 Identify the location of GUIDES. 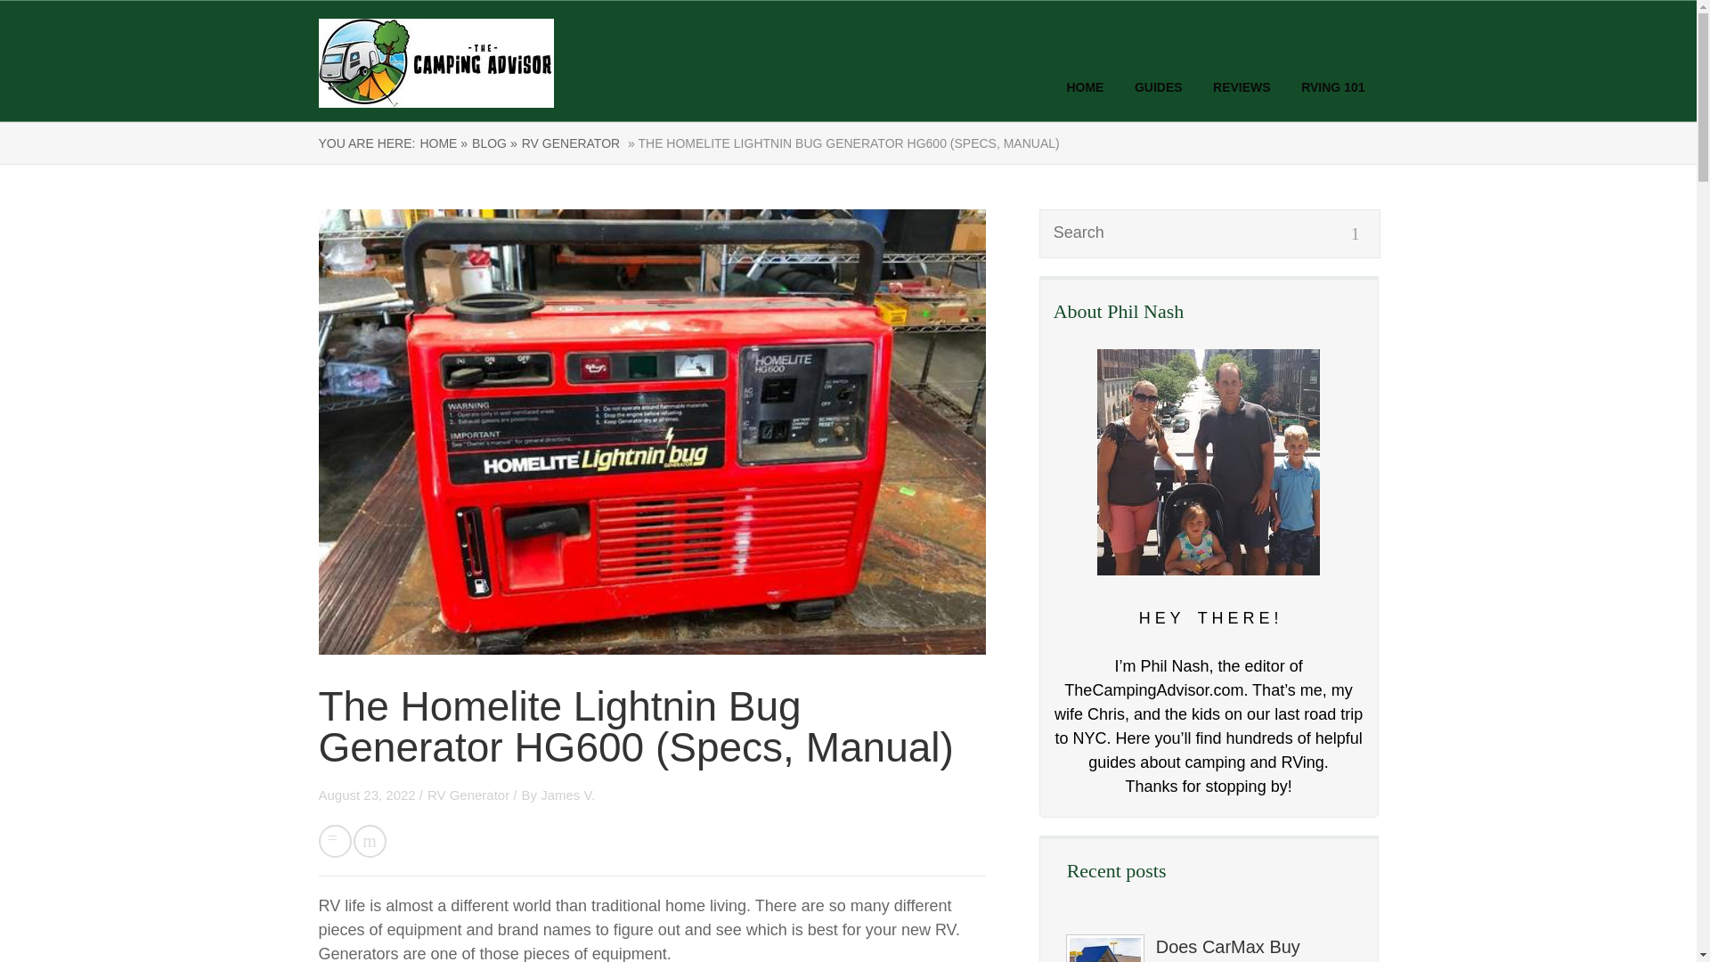
(1159, 86).